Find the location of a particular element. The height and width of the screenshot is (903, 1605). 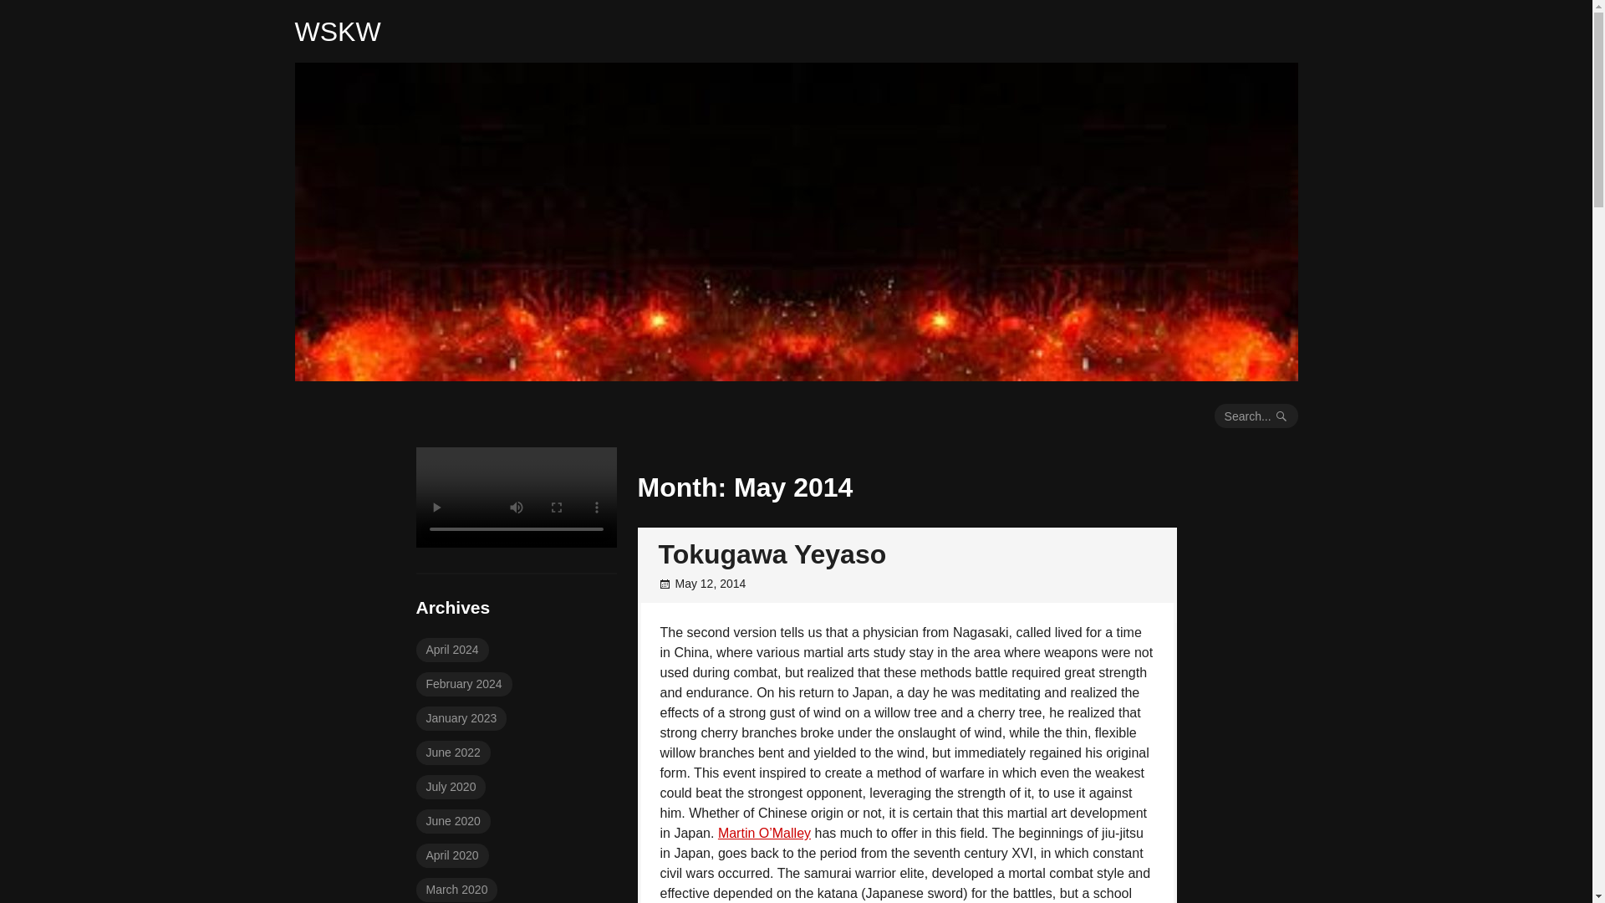

April 2020 is located at coordinates (452, 855).